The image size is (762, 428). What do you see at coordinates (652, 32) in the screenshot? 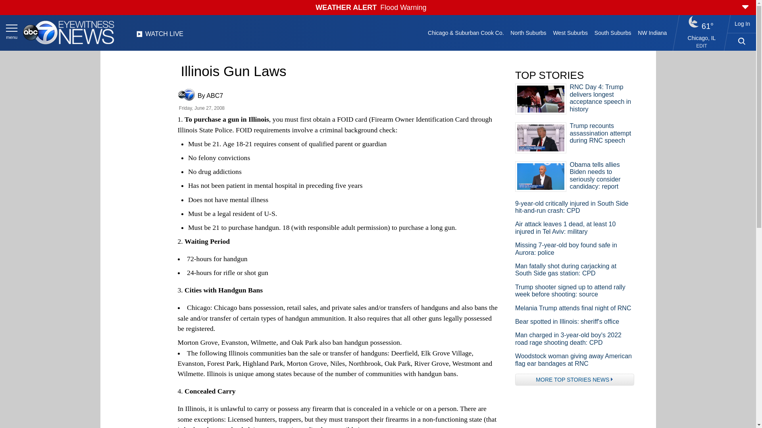
I see `NW Indiana` at bounding box center [652, 32].